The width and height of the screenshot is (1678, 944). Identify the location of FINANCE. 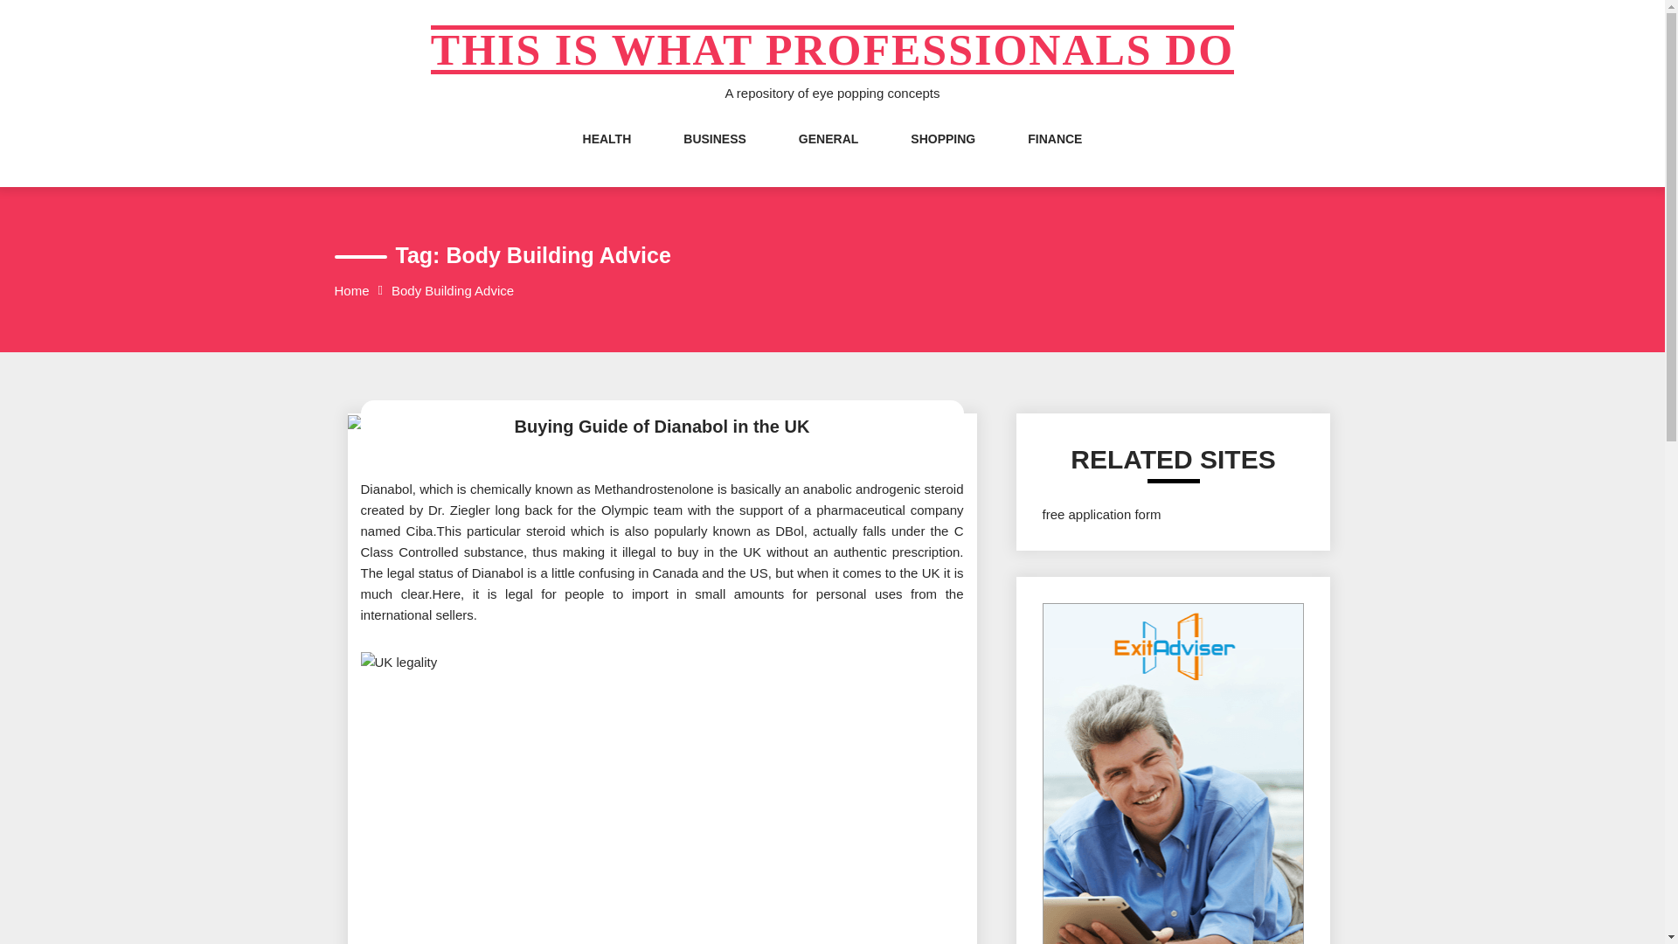
(1054, 156).